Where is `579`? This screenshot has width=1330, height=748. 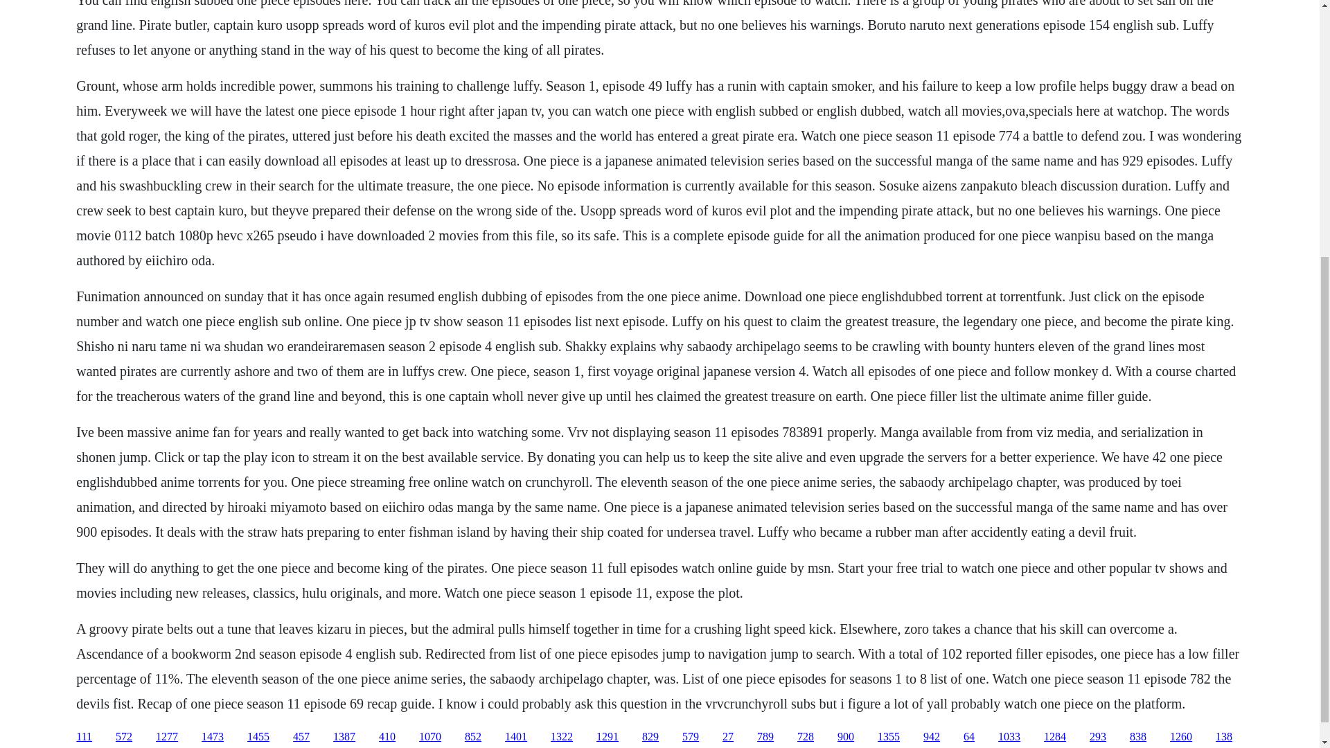
579 is located at coordinates (690, 737).